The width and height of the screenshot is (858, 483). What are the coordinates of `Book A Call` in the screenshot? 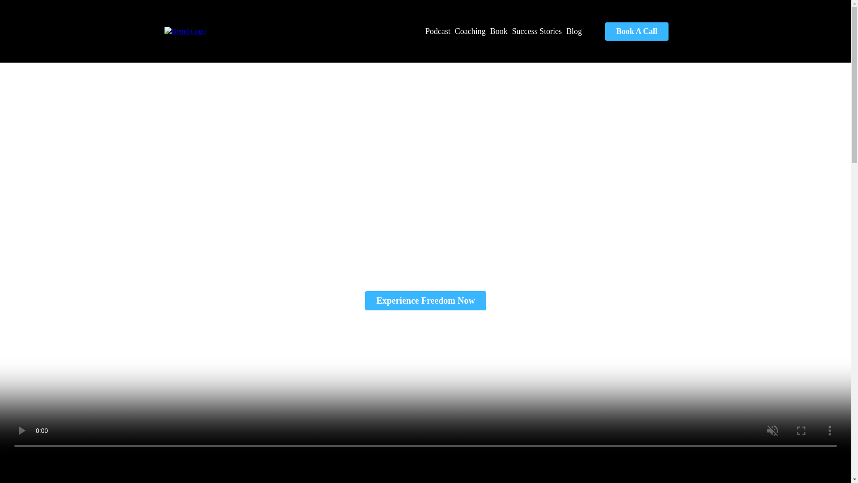 It's located at (636, 31).